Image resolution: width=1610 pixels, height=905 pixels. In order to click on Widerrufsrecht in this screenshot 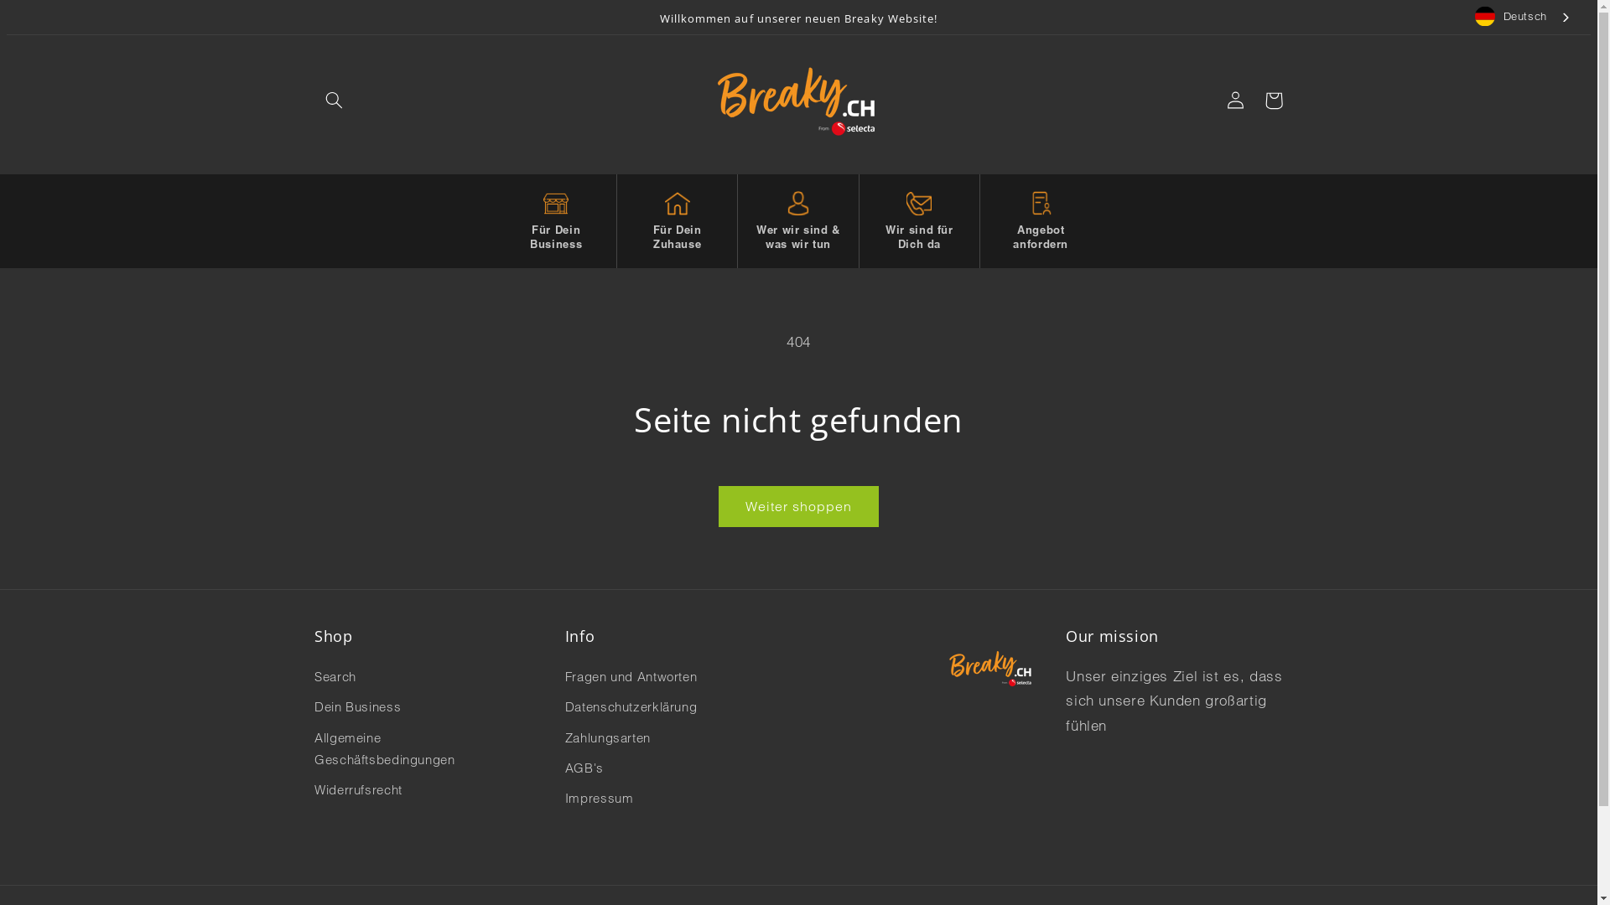, I will do `click(359, 790)`.